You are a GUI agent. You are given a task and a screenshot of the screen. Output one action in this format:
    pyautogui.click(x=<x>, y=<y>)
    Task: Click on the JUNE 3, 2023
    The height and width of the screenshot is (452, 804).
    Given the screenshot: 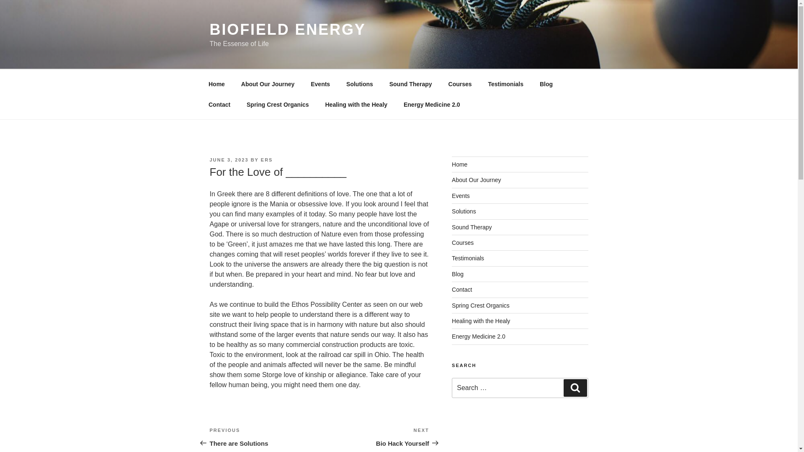 What is the action you would take?
    pyautogui.click(x=229, y=159)
    